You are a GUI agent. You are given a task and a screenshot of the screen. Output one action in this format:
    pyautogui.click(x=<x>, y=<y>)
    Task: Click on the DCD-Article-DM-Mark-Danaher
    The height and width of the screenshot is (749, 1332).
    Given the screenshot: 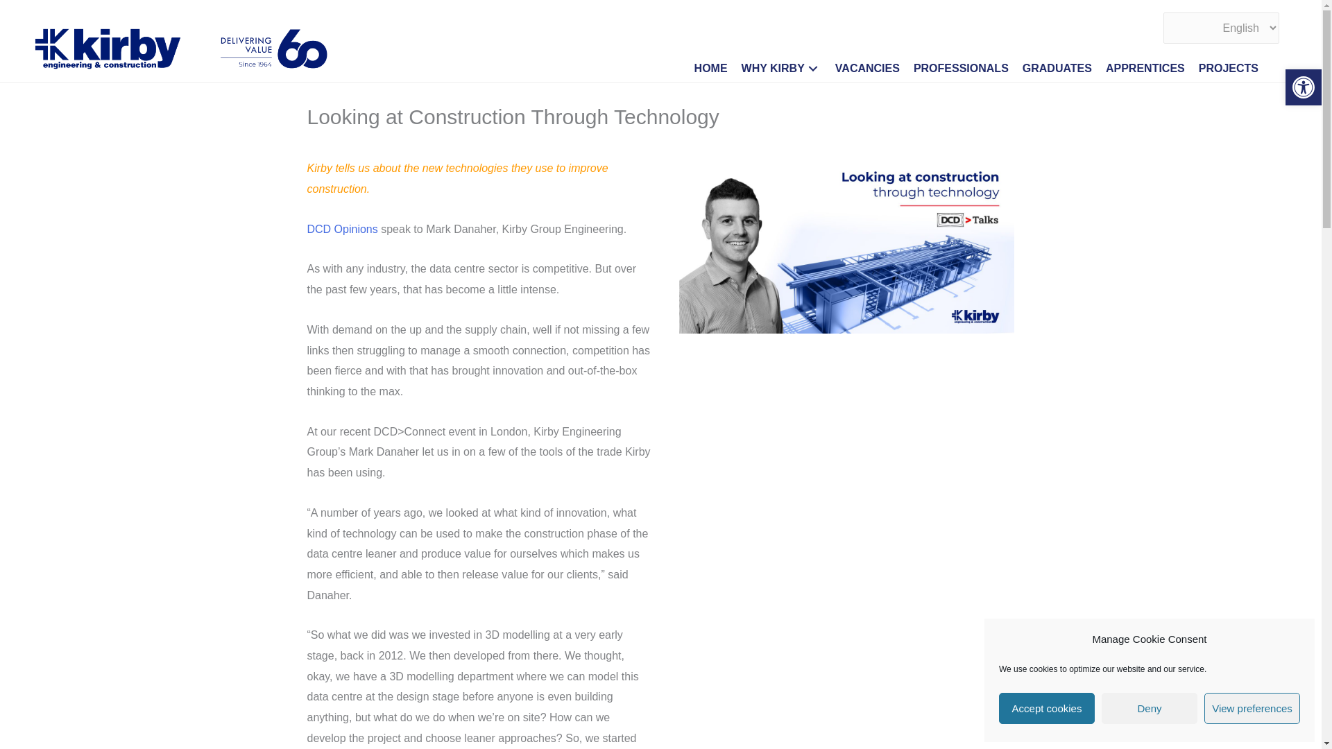 What is the action you would take?
    pyautogui.click(x=846, y=246)
    